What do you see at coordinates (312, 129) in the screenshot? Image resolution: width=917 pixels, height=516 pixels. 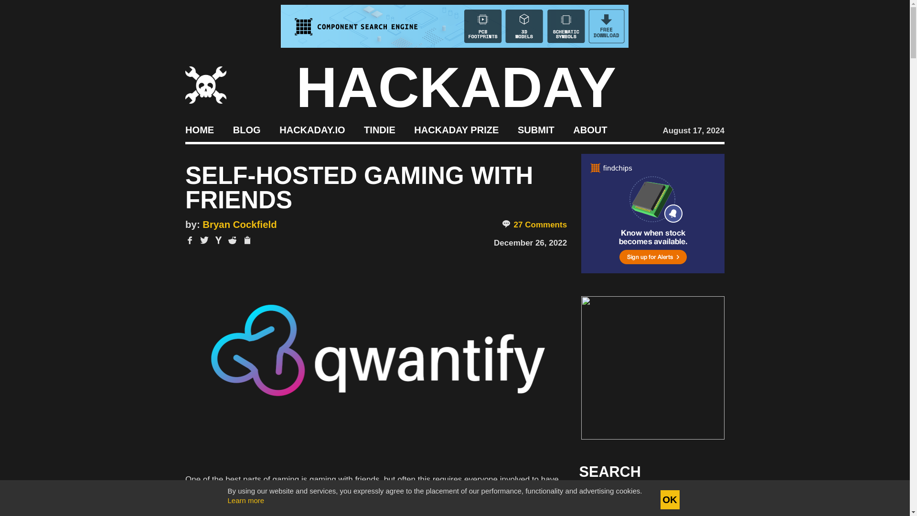 I see `HACKADAY.IO` at bounding box center [312, 129].